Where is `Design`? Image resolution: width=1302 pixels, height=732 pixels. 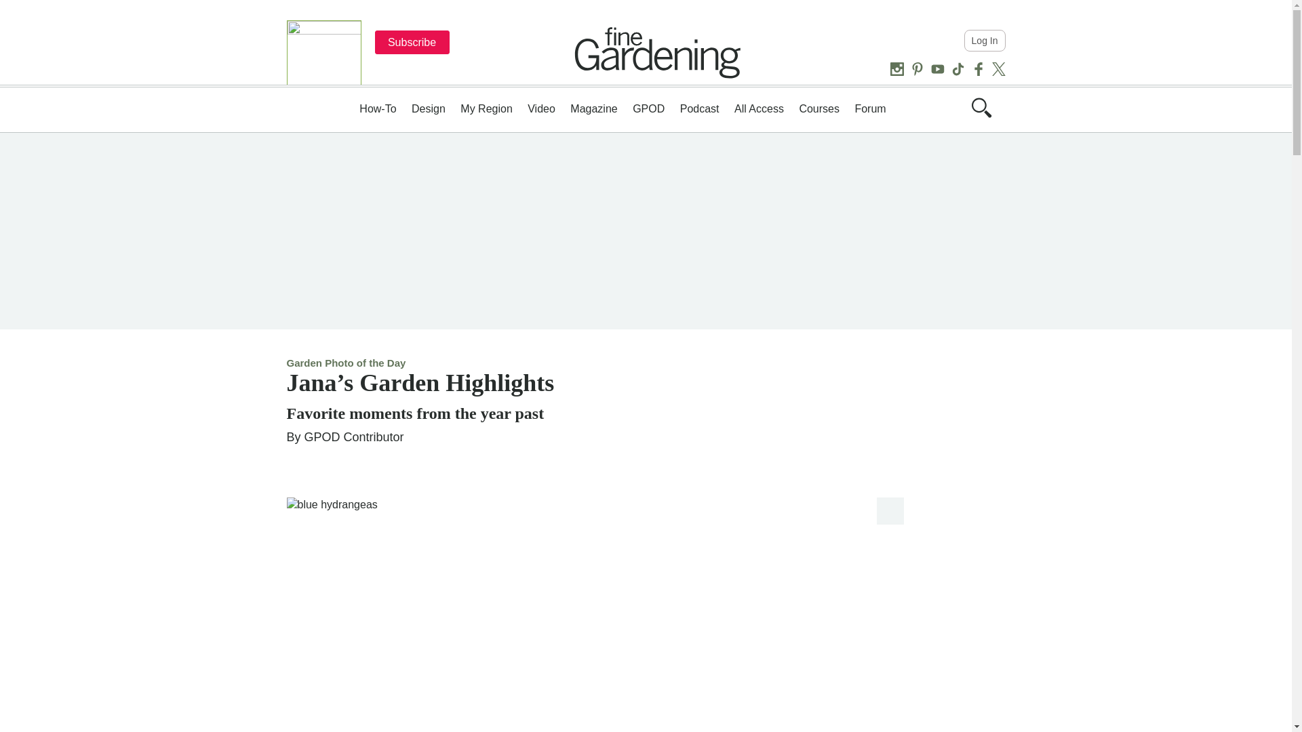 Design is located at coordinates (428, 108).